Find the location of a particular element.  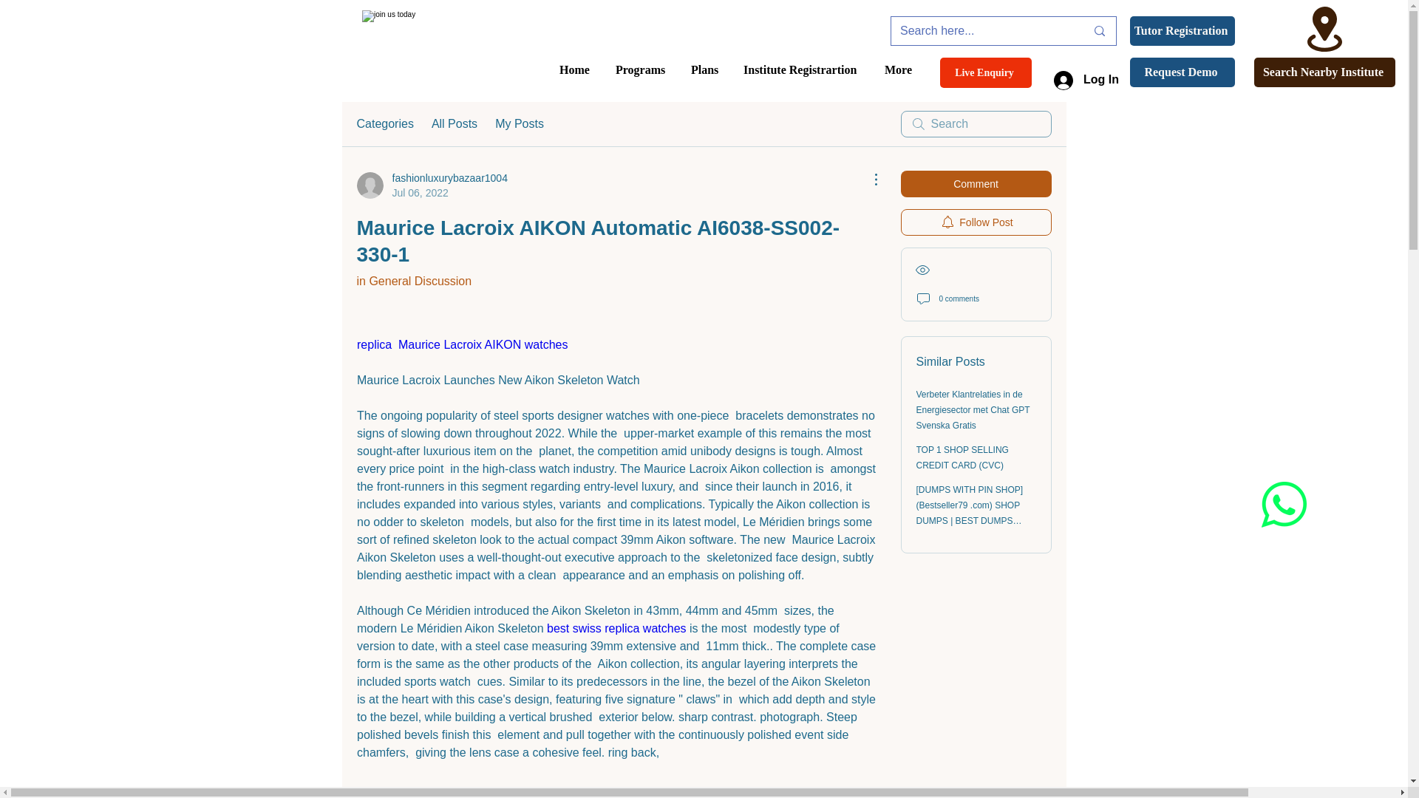

Tutor Registration is located at coordinates (1182, 30).